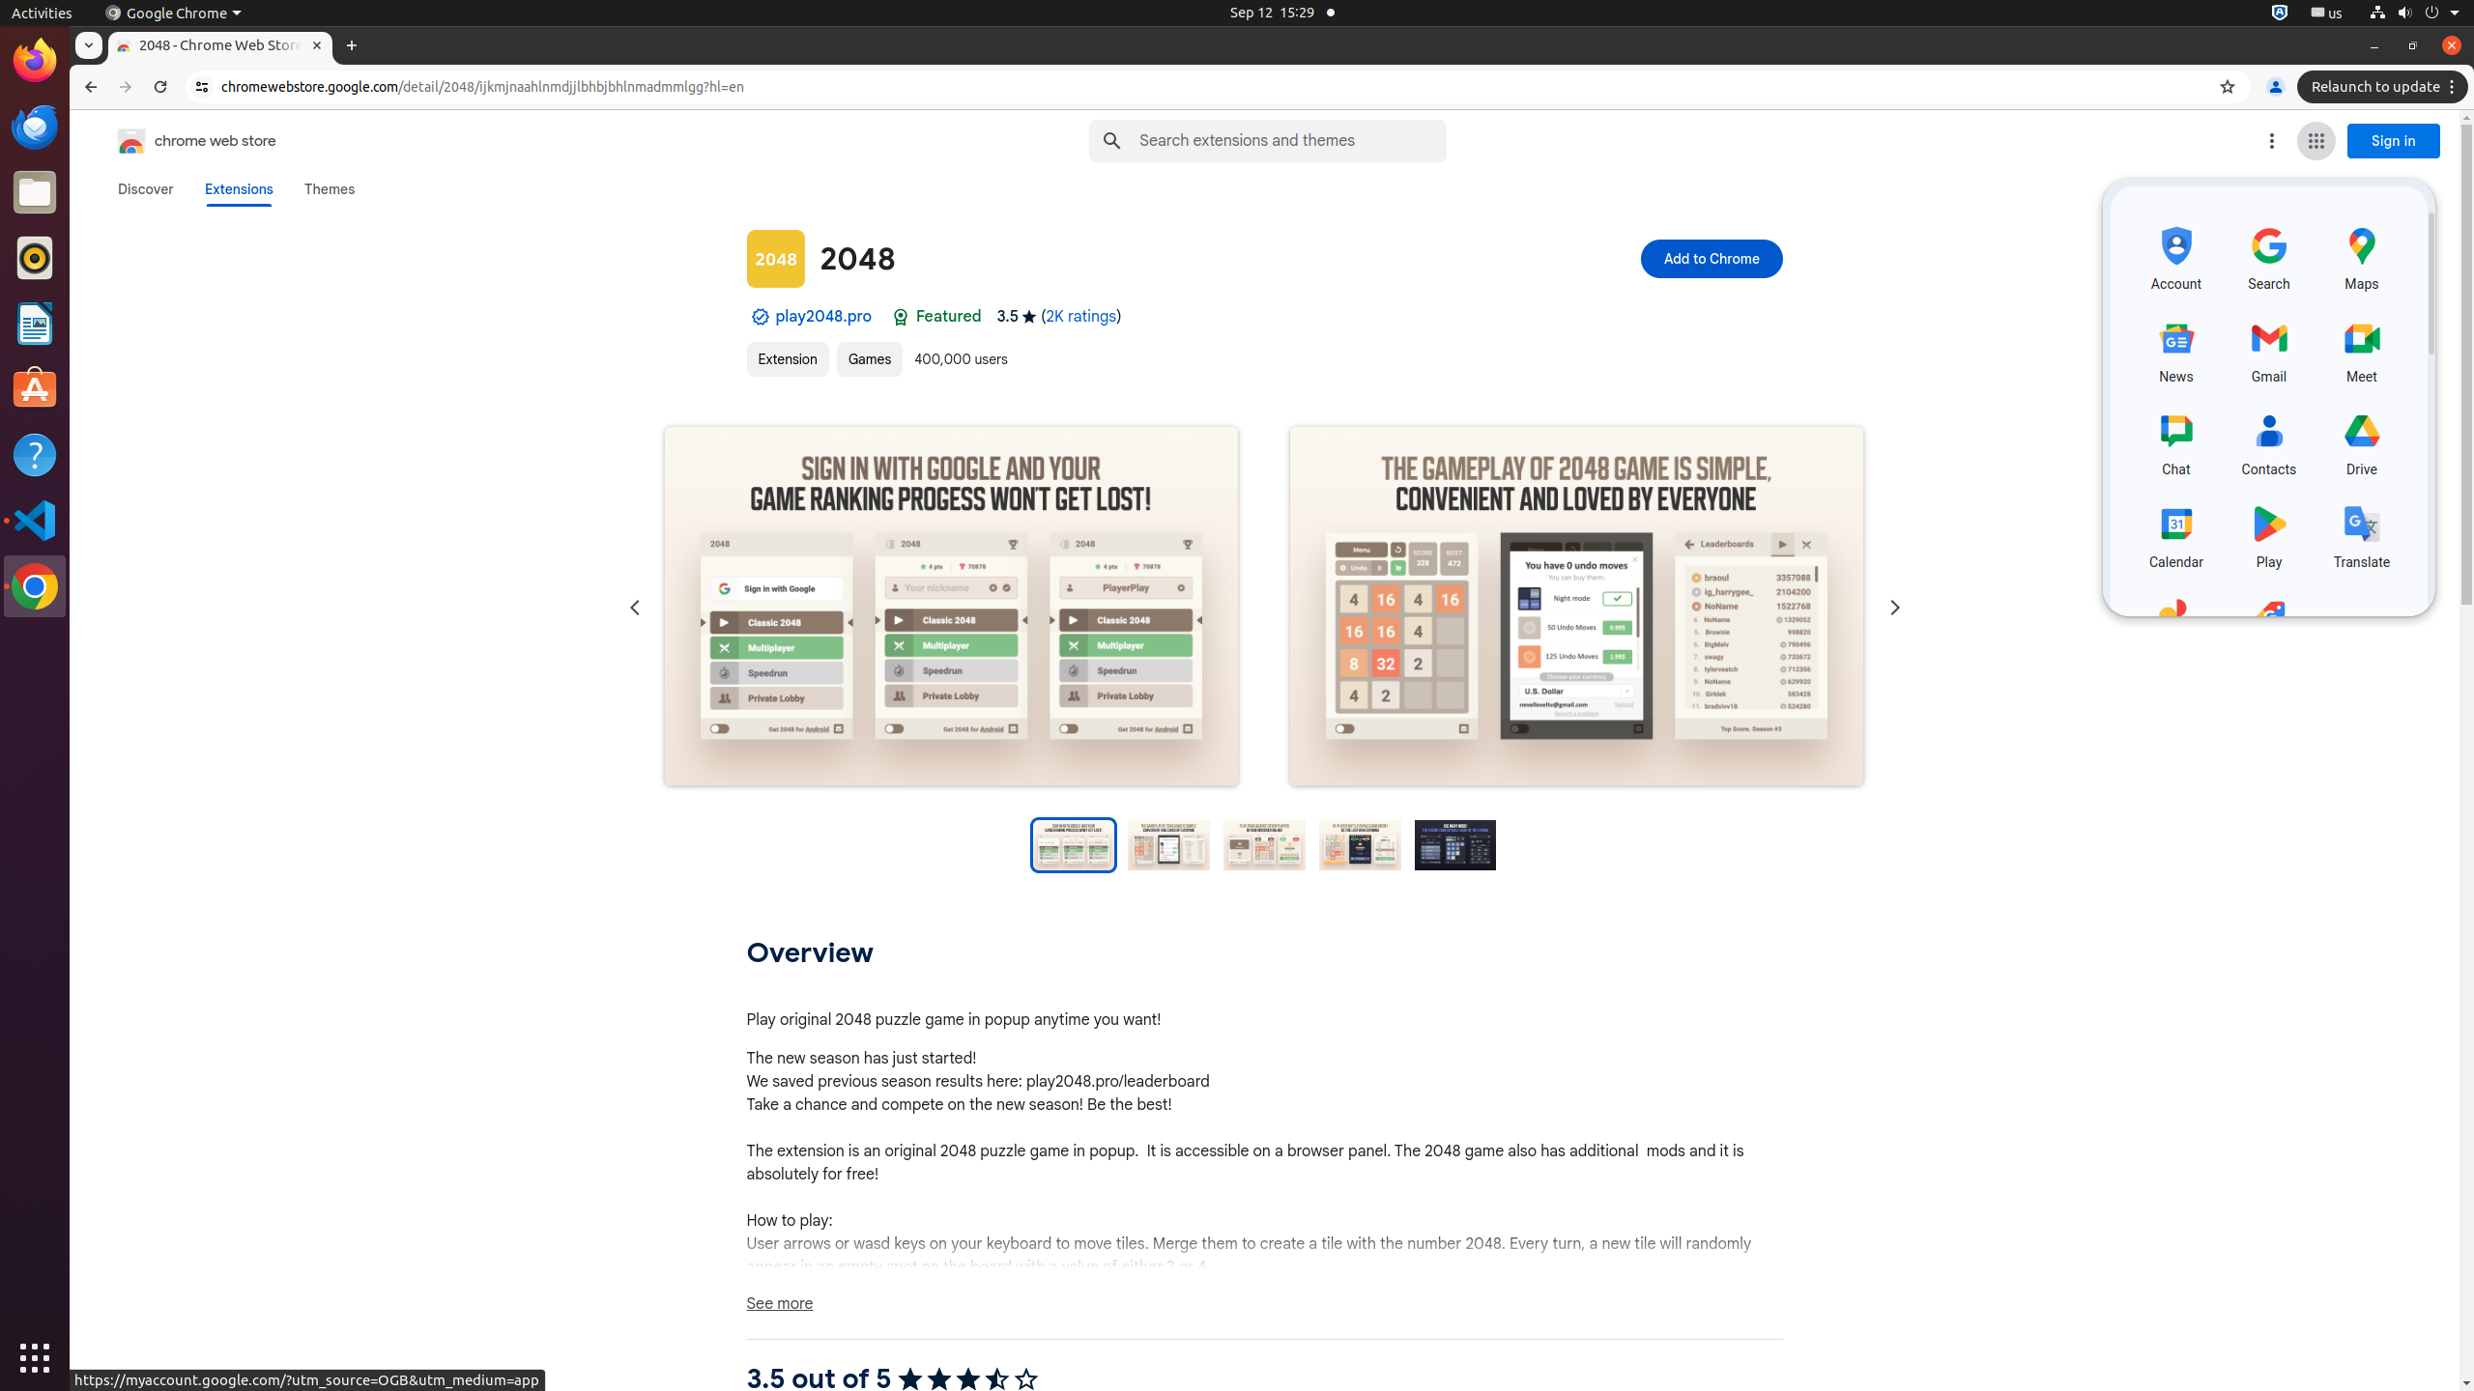 This screenshot has width=2474, height=1391. What do you see at coordinates (2269, 534) in the screenshot?
I see `Play, row 4 of 5 and column 2 of 3 in the first section (opens a new tab)` at bounding box center [2269, 534].